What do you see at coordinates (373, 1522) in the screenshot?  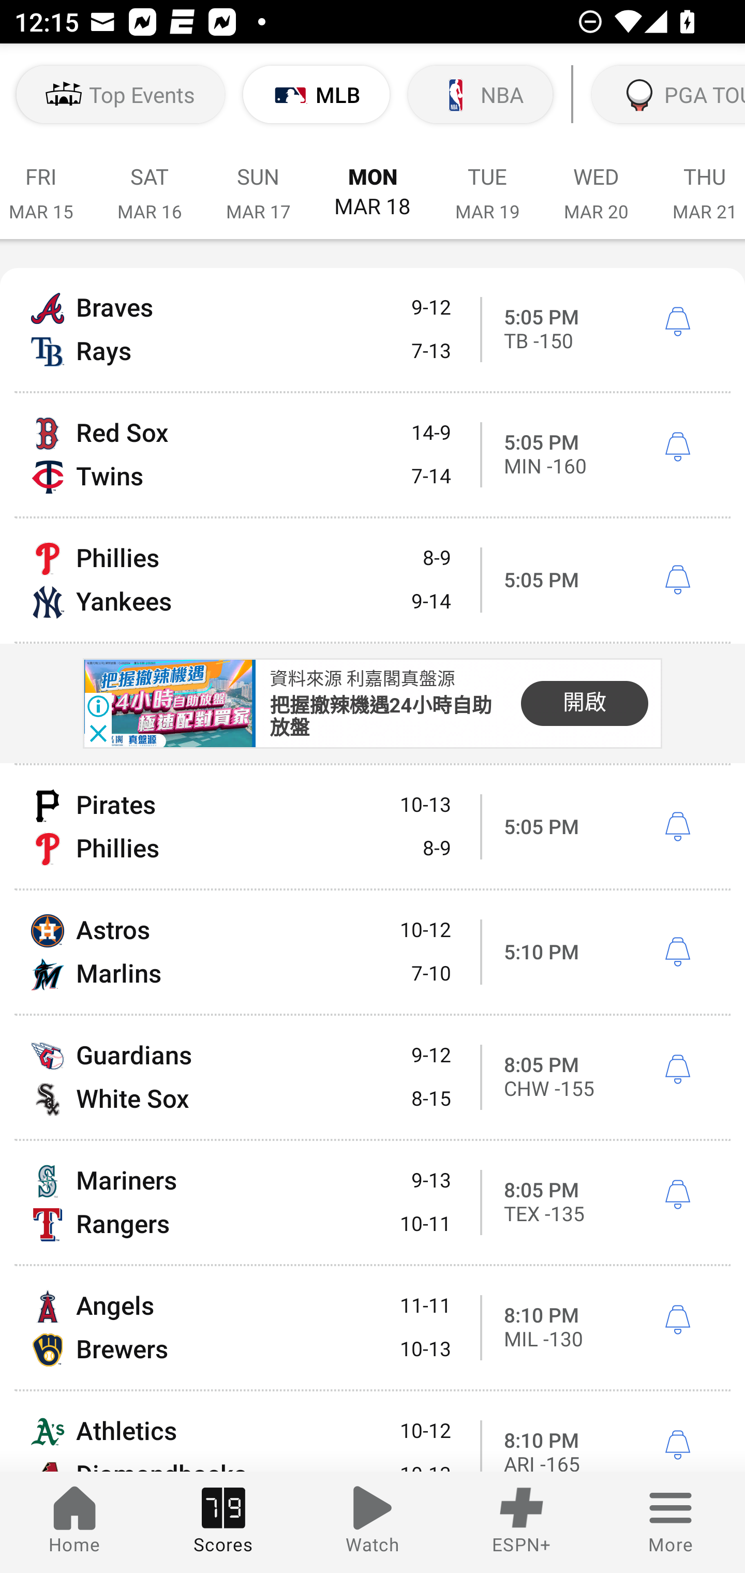 I see `Watch` at bounding box center [373, 1522].